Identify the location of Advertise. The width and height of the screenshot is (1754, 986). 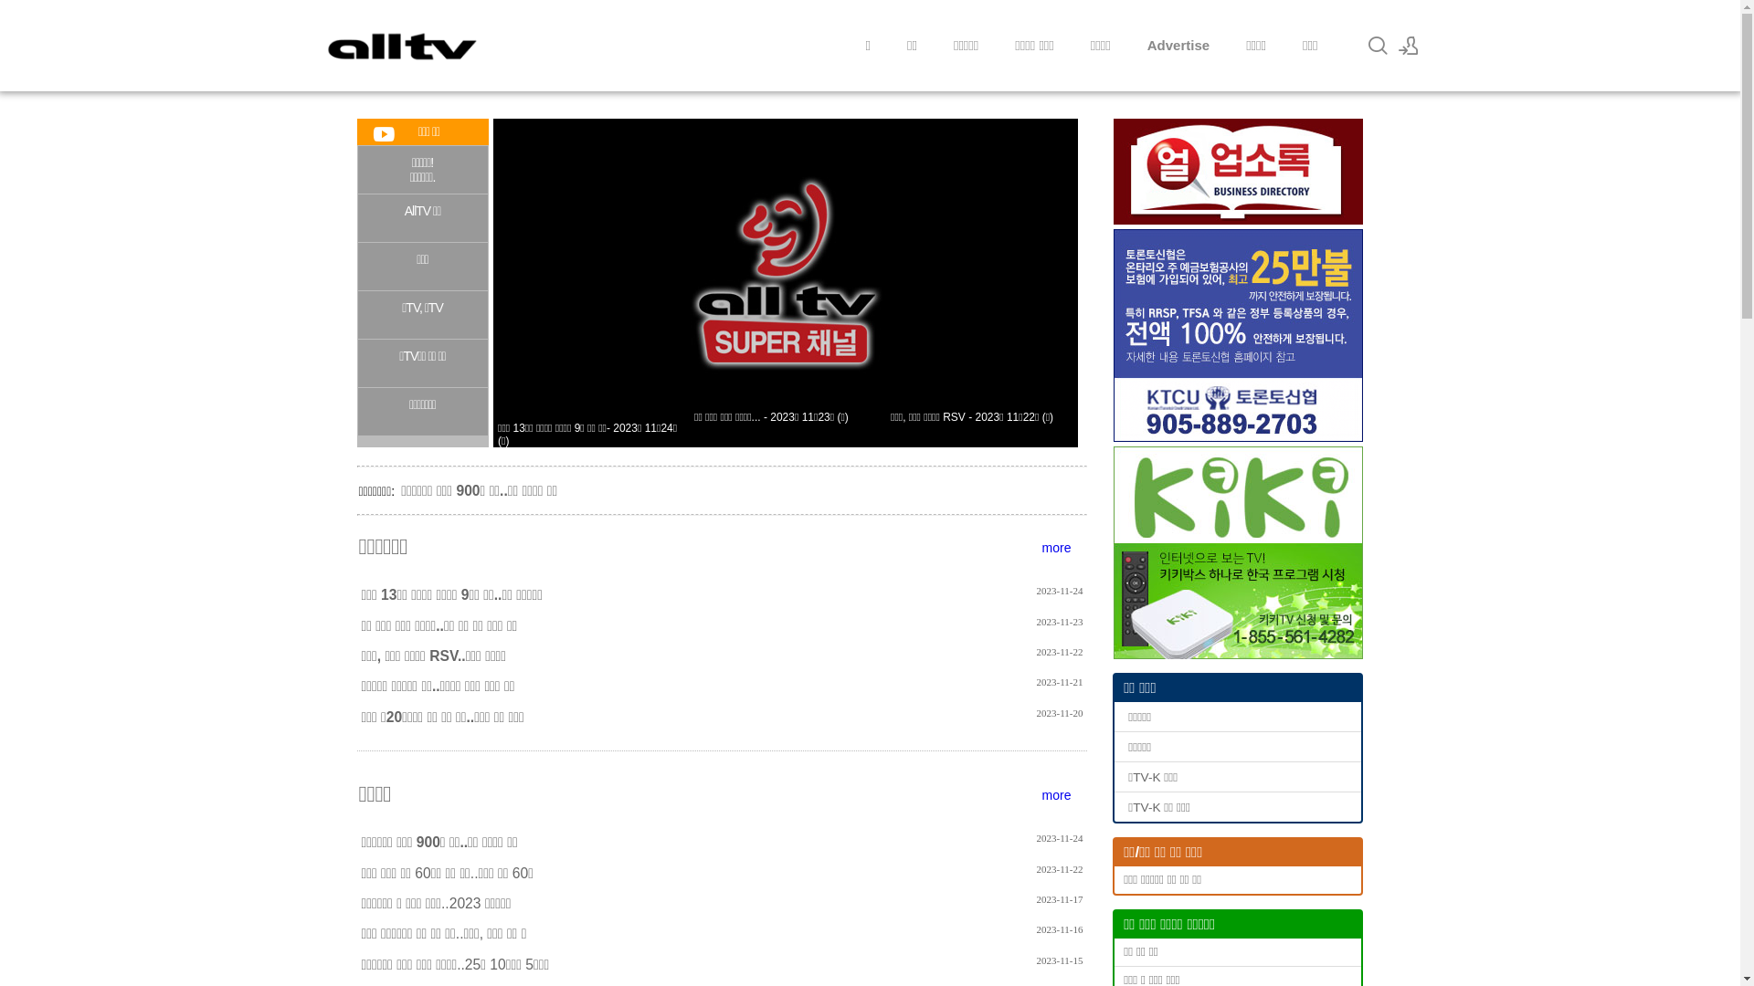
(1178, 46).